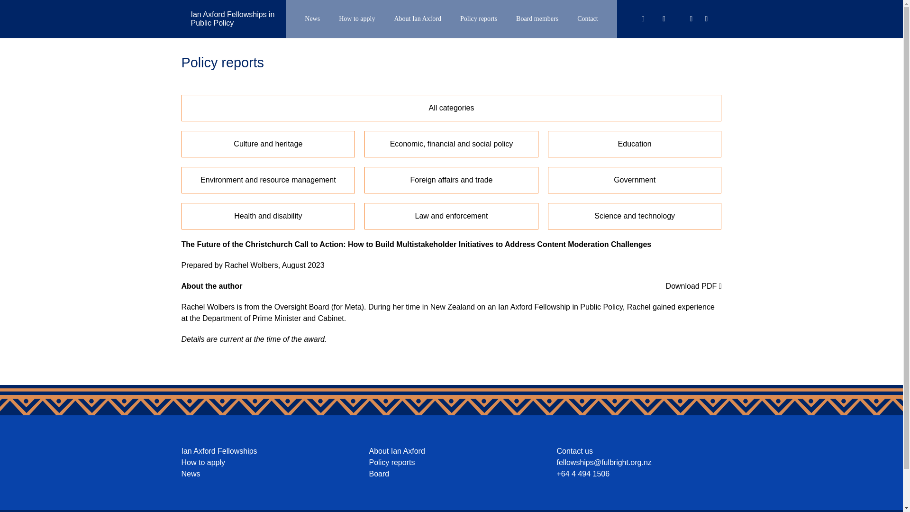 This screenshot has height=512, width=910. What do you see at coordinates (232, 18) in the screenshot?
I see `Ian Axford Fellowships in Public Policy` at bounding box center [232, 18].